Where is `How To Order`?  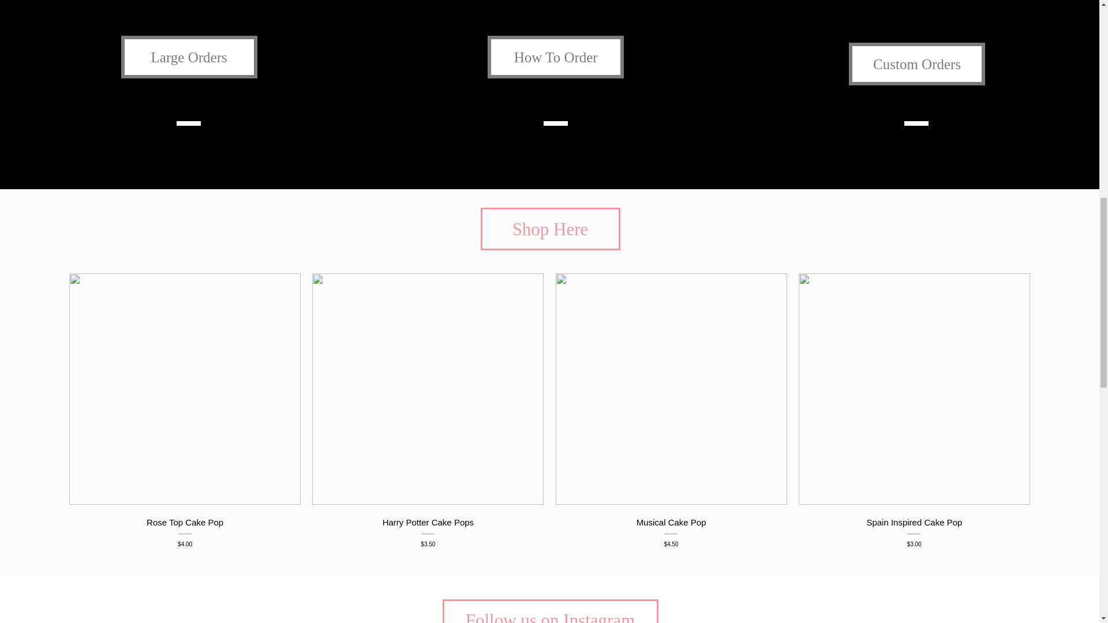 How To Order is located at coordinates (555, 57).